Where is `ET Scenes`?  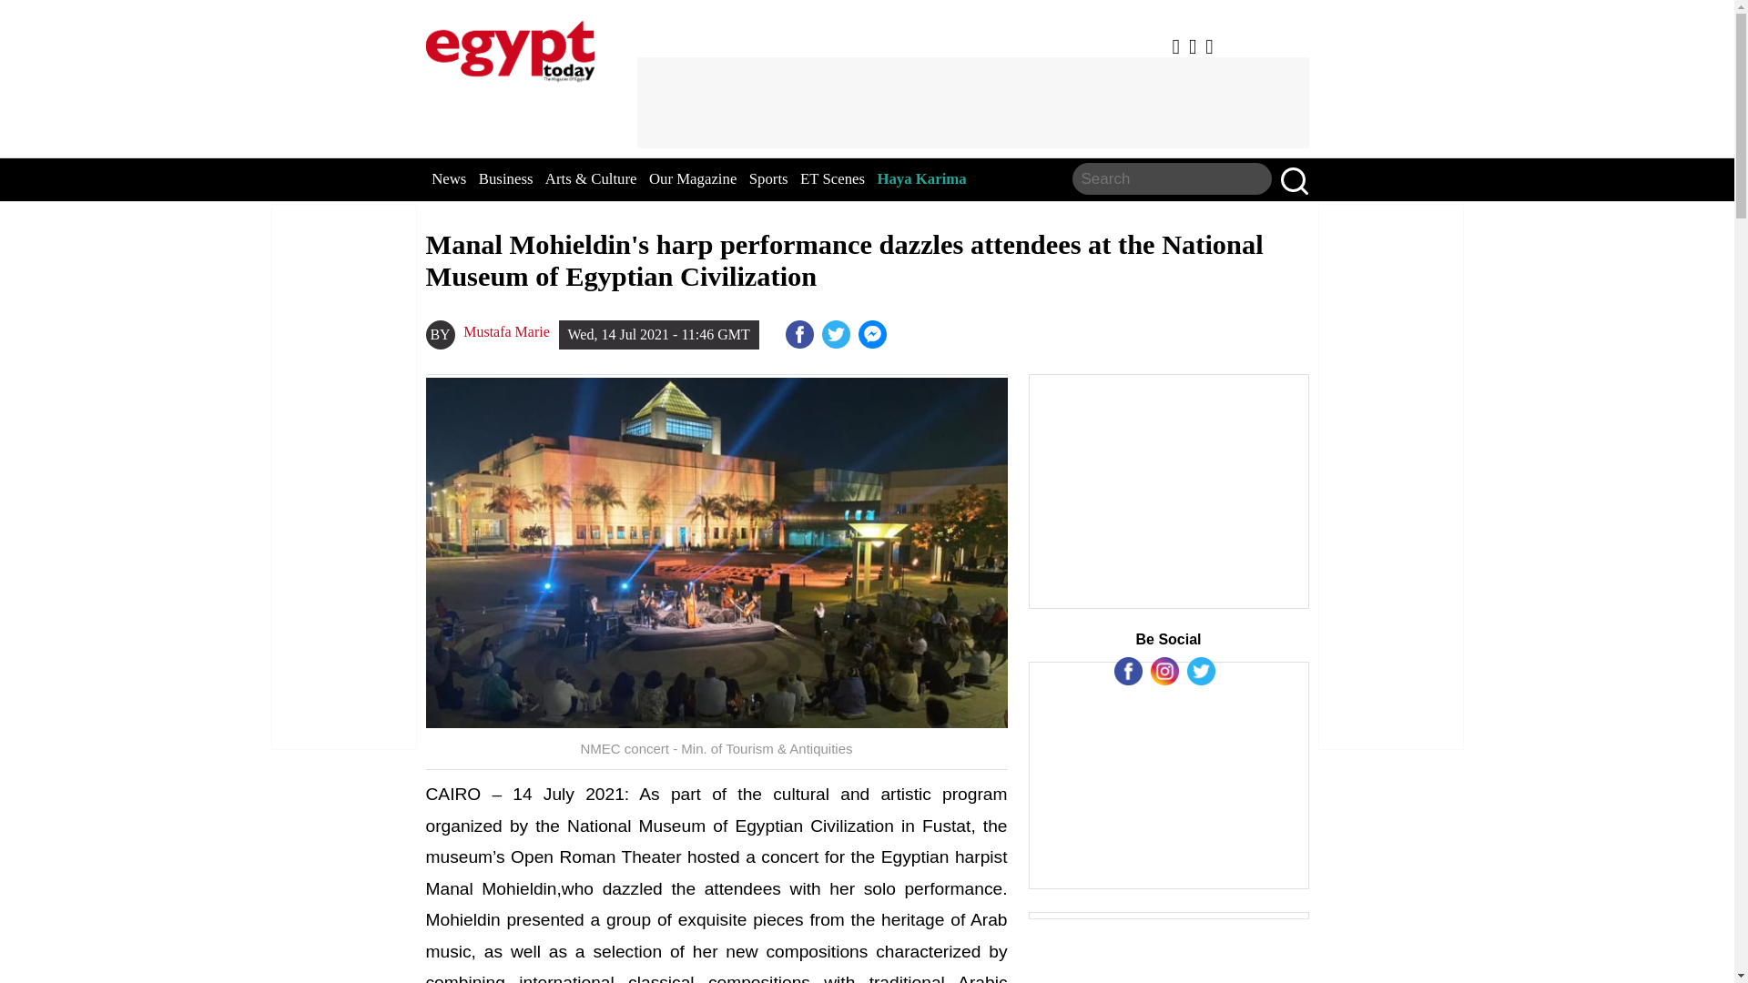 ET Scenes is located at coordinates (832, 179).